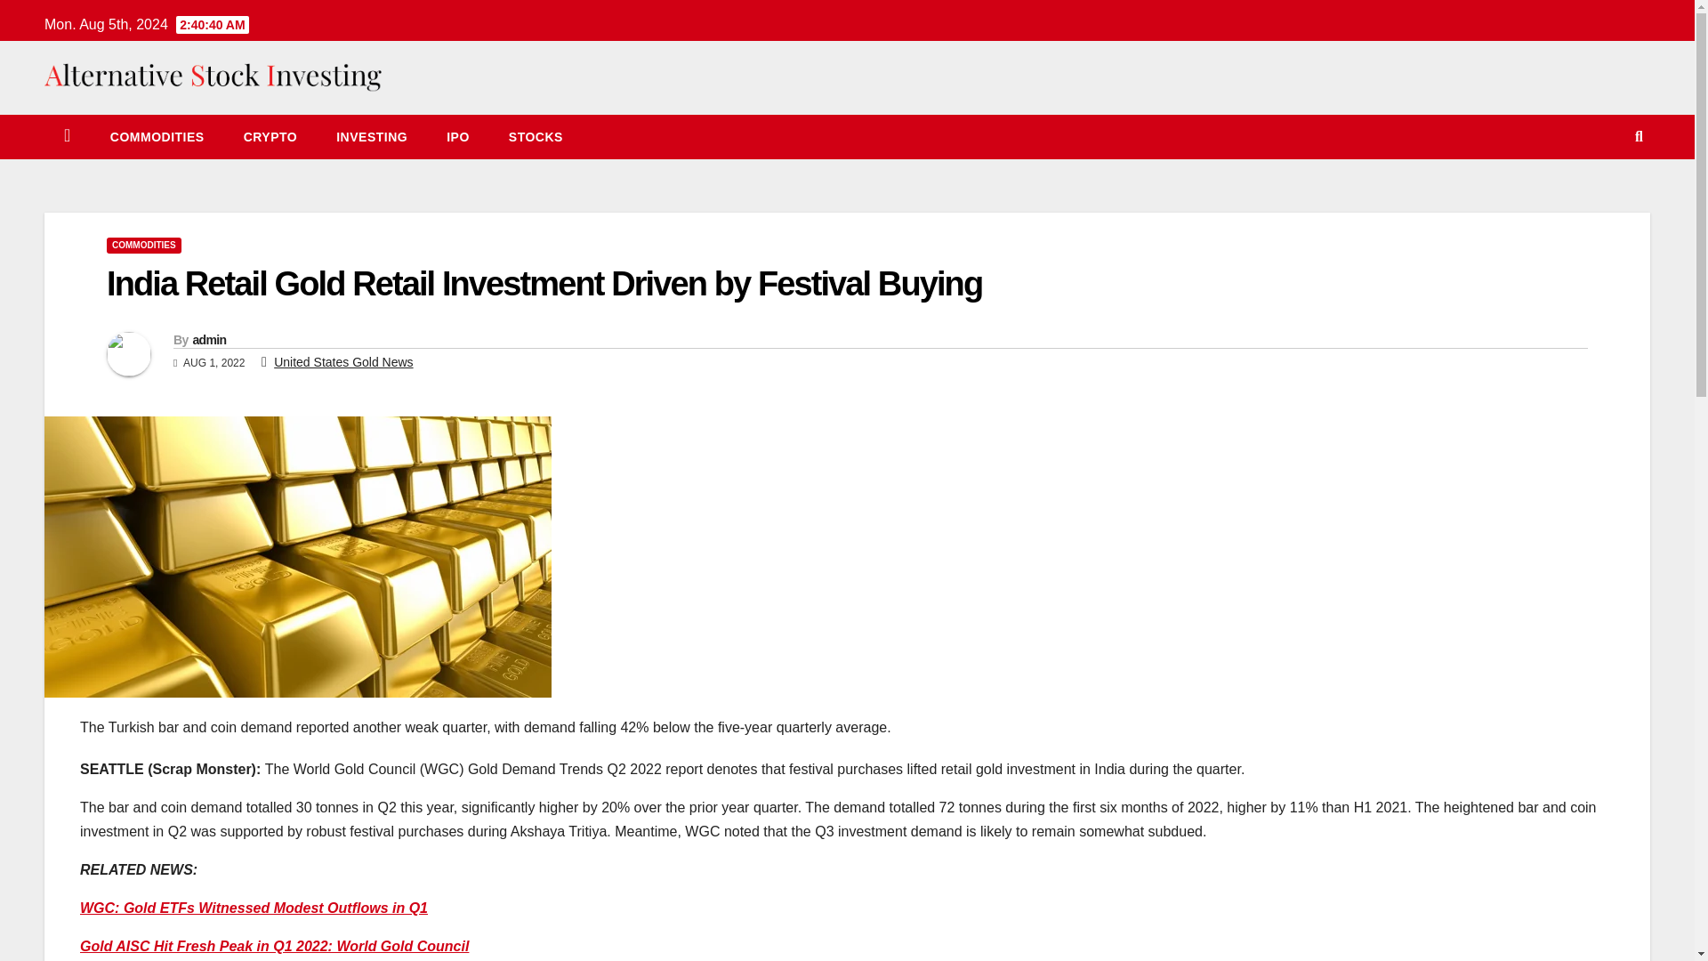 The width and height of the screenshot is (1708, 961). I want to click on STOCKS, so click(536, 137).